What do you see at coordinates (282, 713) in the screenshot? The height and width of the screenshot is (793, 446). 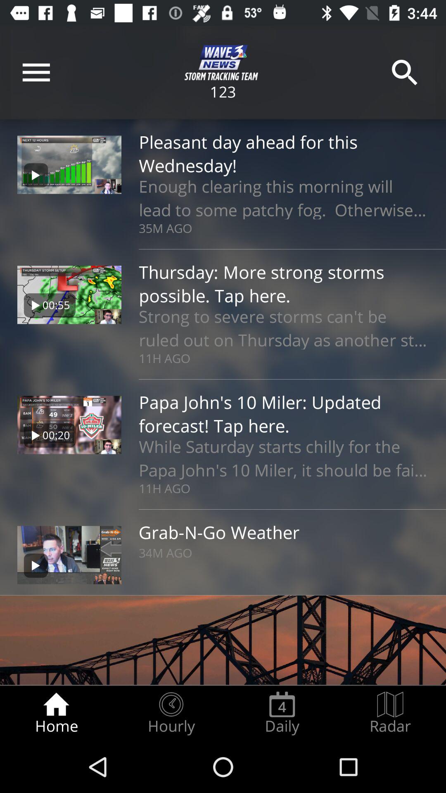 I see `open the icon next to the radar radio button` at bounding box center [282, 713].